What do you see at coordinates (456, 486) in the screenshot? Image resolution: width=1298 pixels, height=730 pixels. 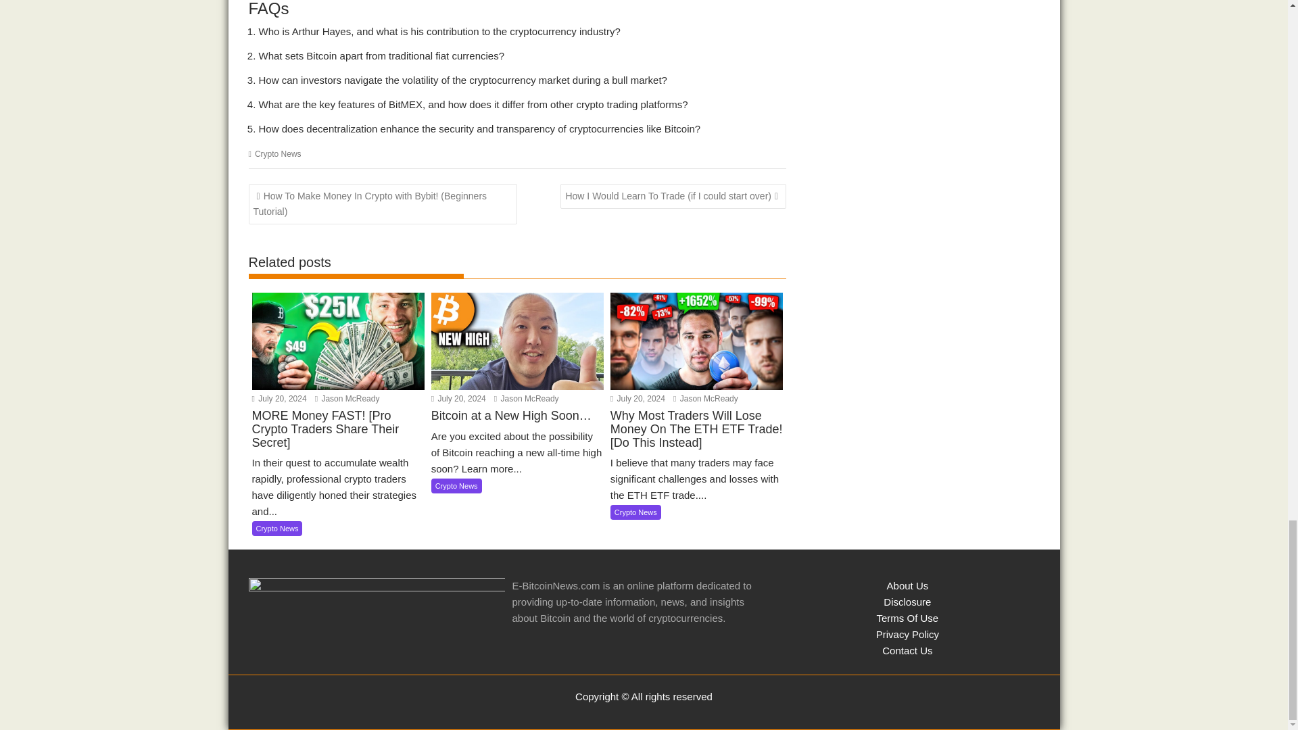 I see `Crypto News` at bounding box center [456, 486].